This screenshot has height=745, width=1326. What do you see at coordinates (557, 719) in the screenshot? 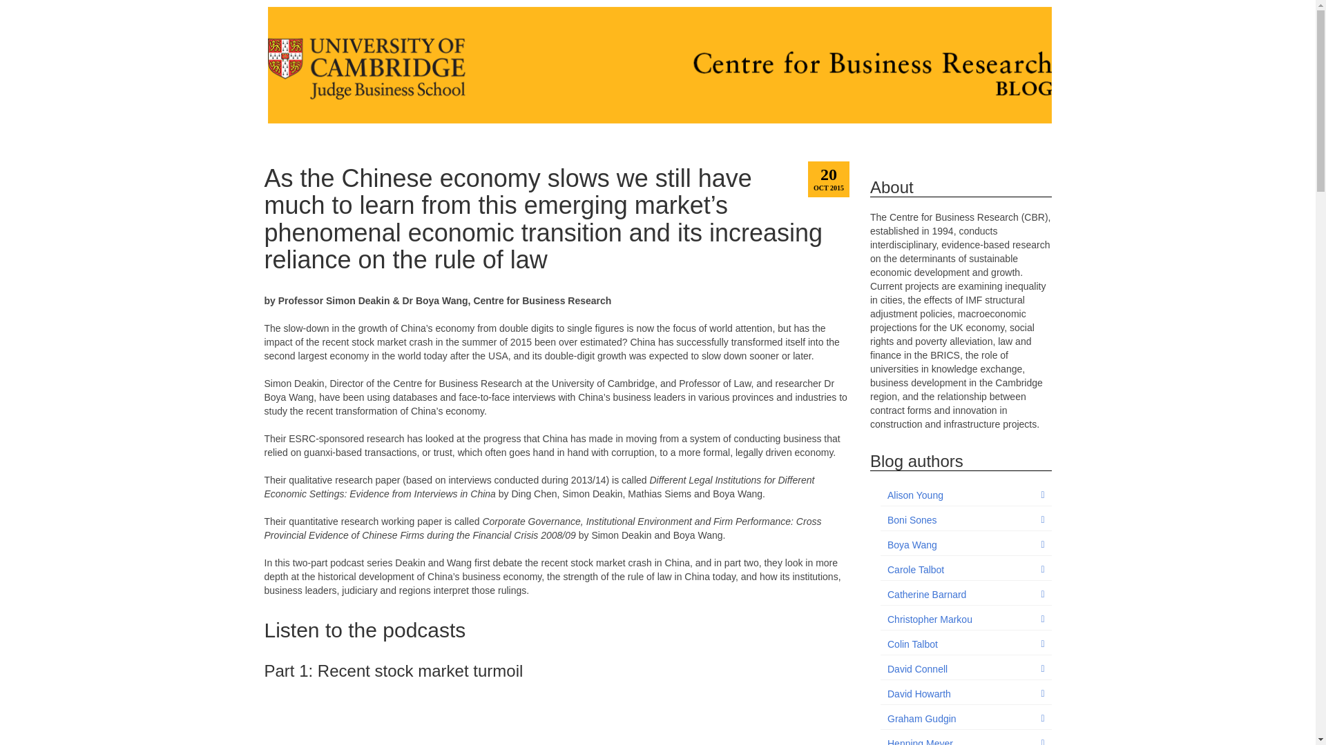
I see `Recent stock market turmoil in China by CambridgeJBS` at bounding box center [557, 719].